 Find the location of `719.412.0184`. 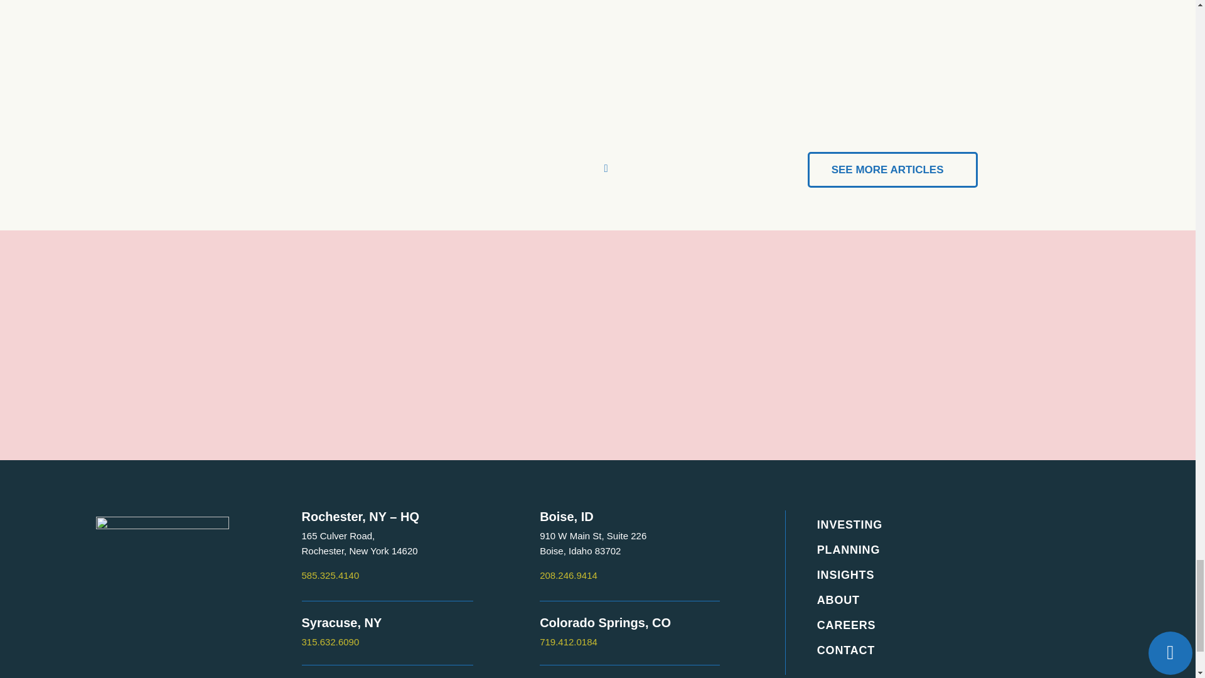

719.412.0184 is located at coordinates (955, 550).